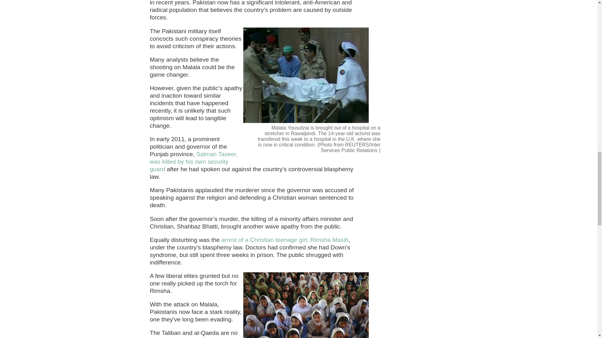  I want to click on arrest of a Christian teenage girl, Rimsha Masih, so click(285, 240).